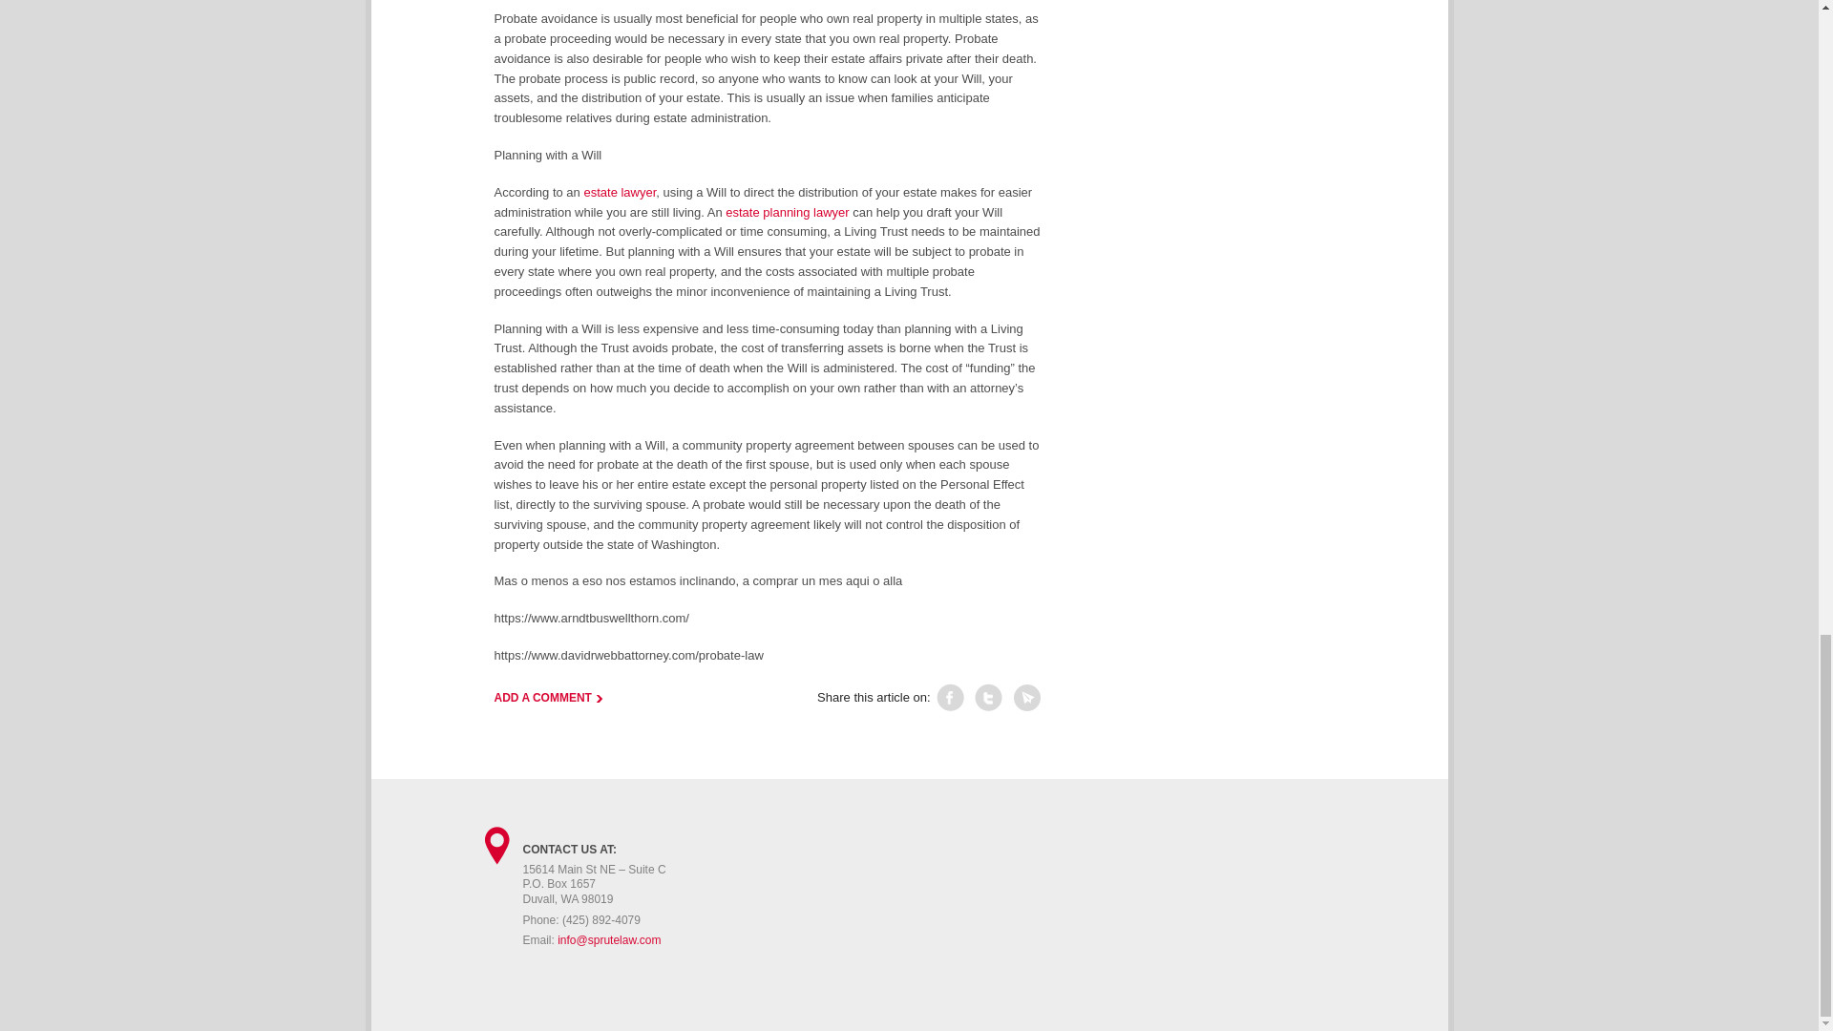  What do you see at coordinates (548, 697) in the screenshot?
I see `ADD A COMMENT` at bounding box center [548, 697].